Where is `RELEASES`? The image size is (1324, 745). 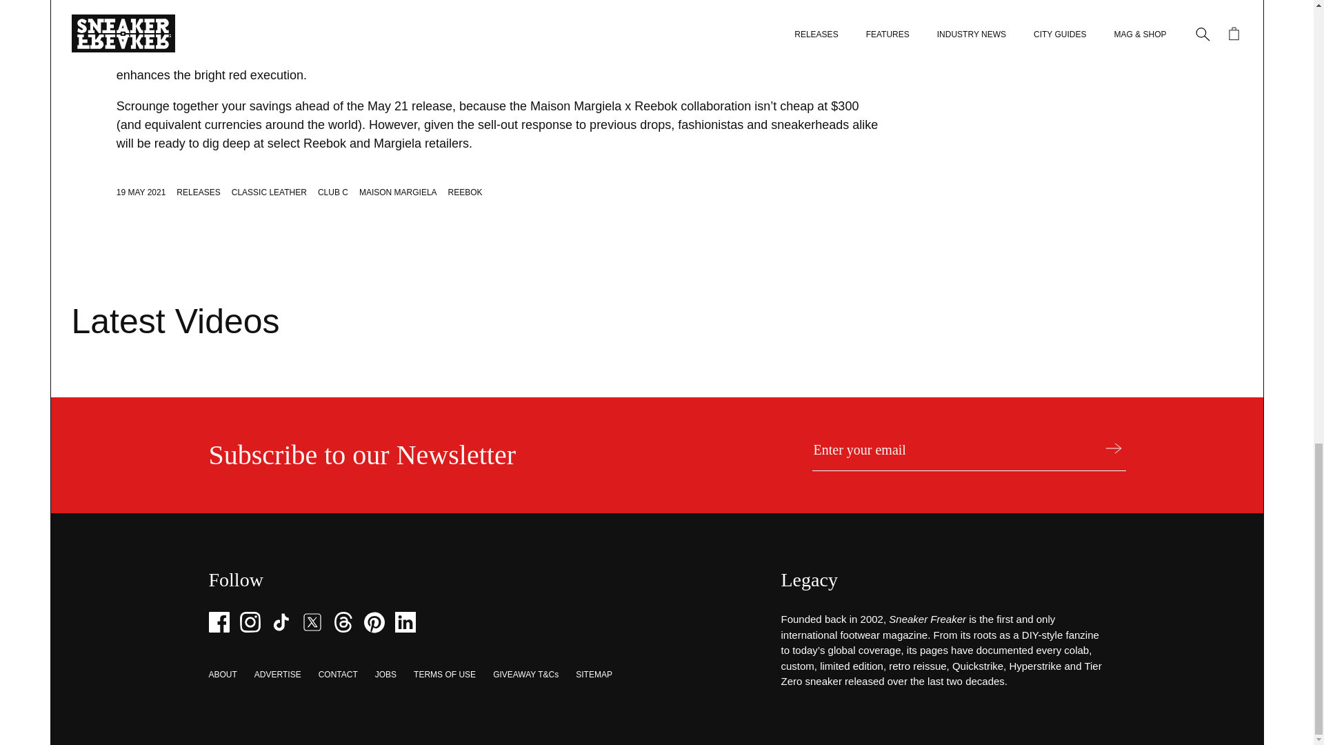 RELEASES is located at coordinates (197, 192).